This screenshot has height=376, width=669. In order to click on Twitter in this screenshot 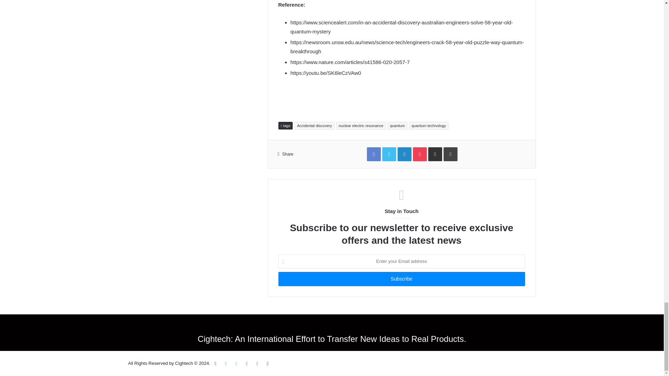, I will do `click(236, 363)`.